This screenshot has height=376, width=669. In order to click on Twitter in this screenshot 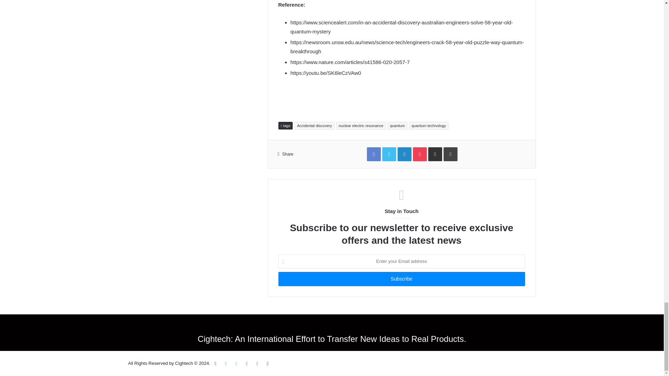, I will do `click(236, 363)`.